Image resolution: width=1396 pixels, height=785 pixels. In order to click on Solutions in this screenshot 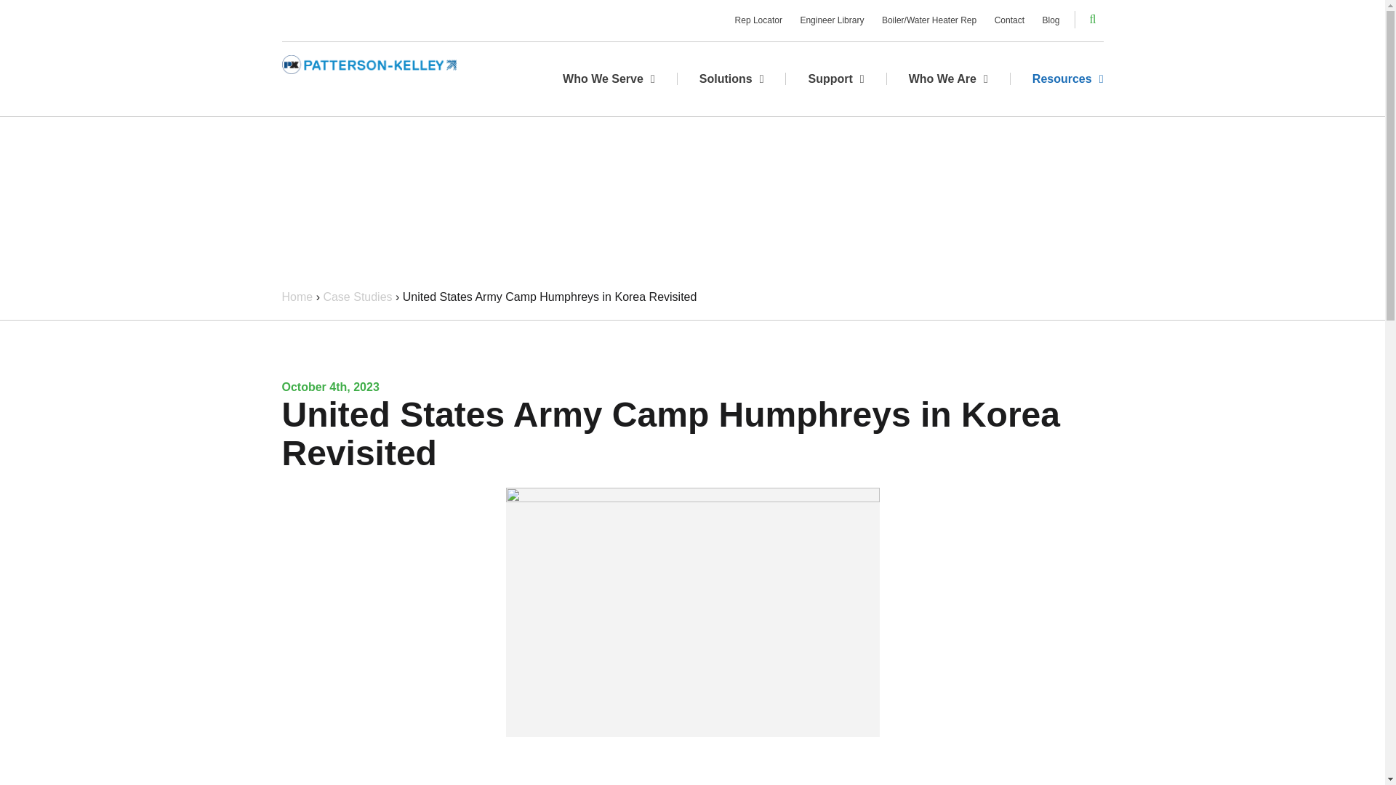, I will do `click(731, 78)`.